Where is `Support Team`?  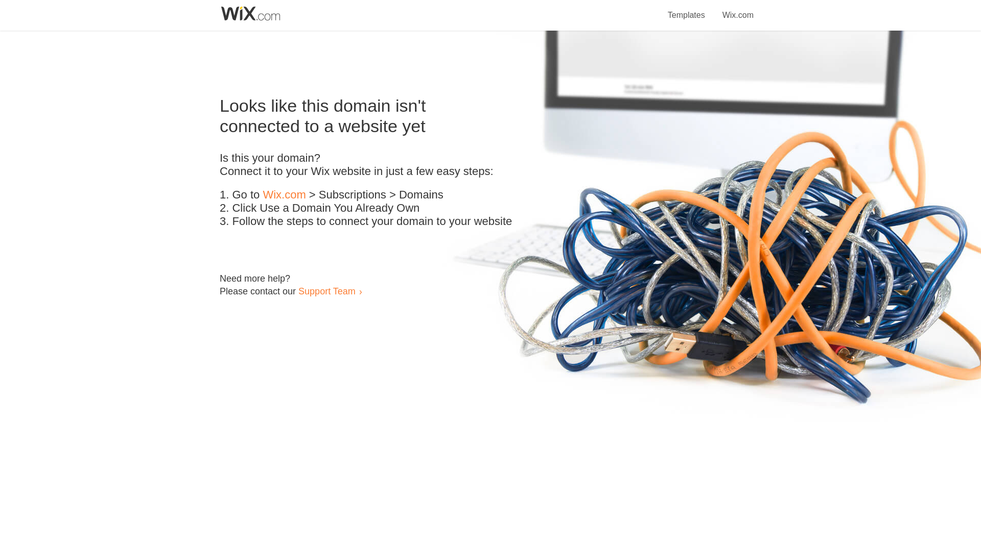 Support Team is located at coordinates (326, 291).